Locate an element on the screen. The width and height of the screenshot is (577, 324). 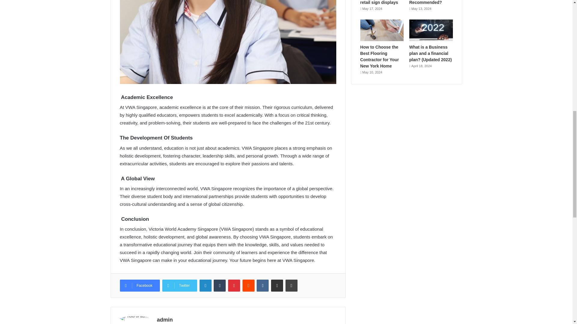
VKontakte is located at coordinates (263, 286).